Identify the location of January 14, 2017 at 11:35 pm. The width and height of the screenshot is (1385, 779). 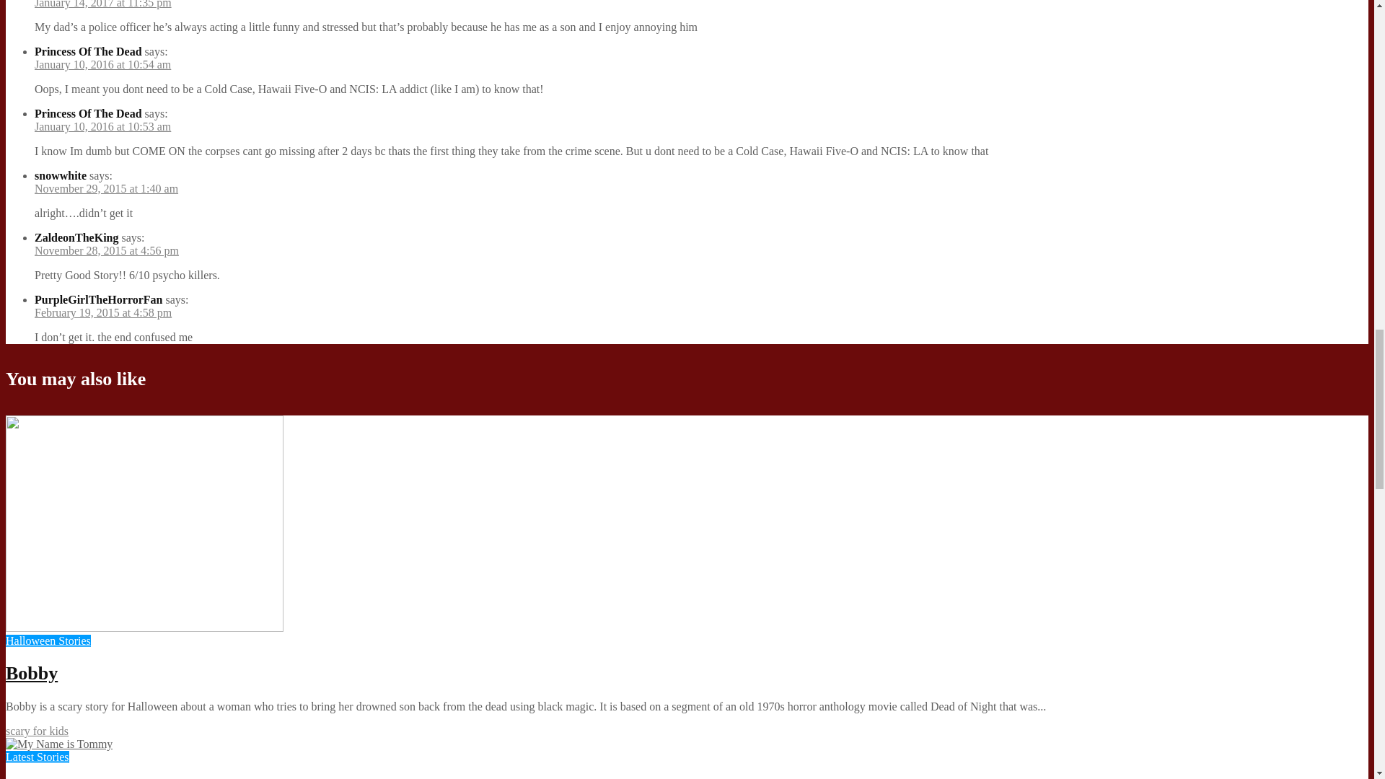
(103, 4).